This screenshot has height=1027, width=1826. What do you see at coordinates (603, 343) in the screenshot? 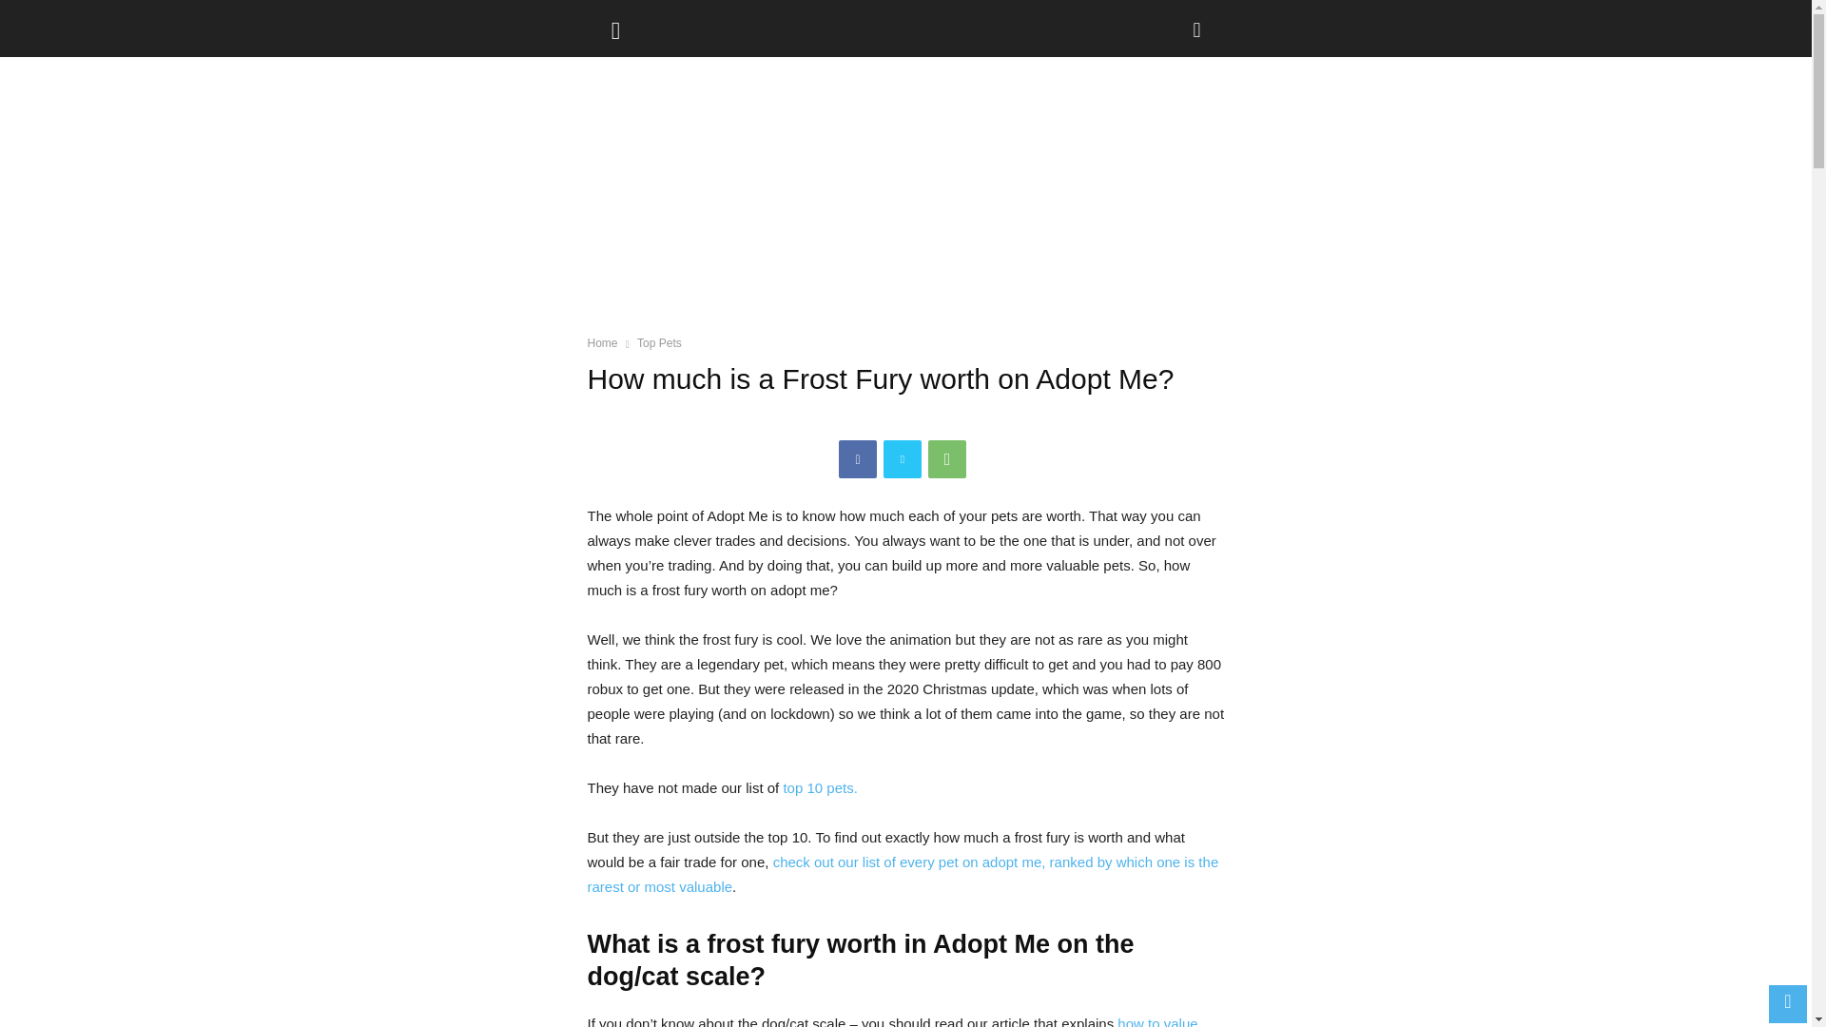
I see `Home` at bounding box center [603, 343].